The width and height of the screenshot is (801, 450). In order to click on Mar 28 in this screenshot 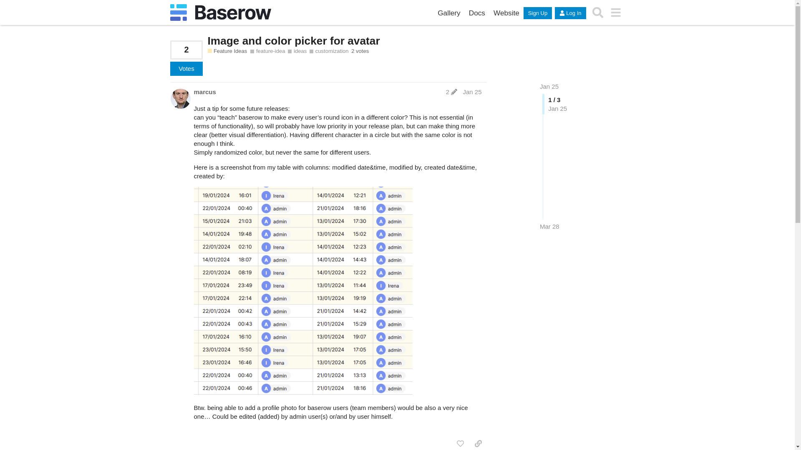, I will do `click(549, 227)`.